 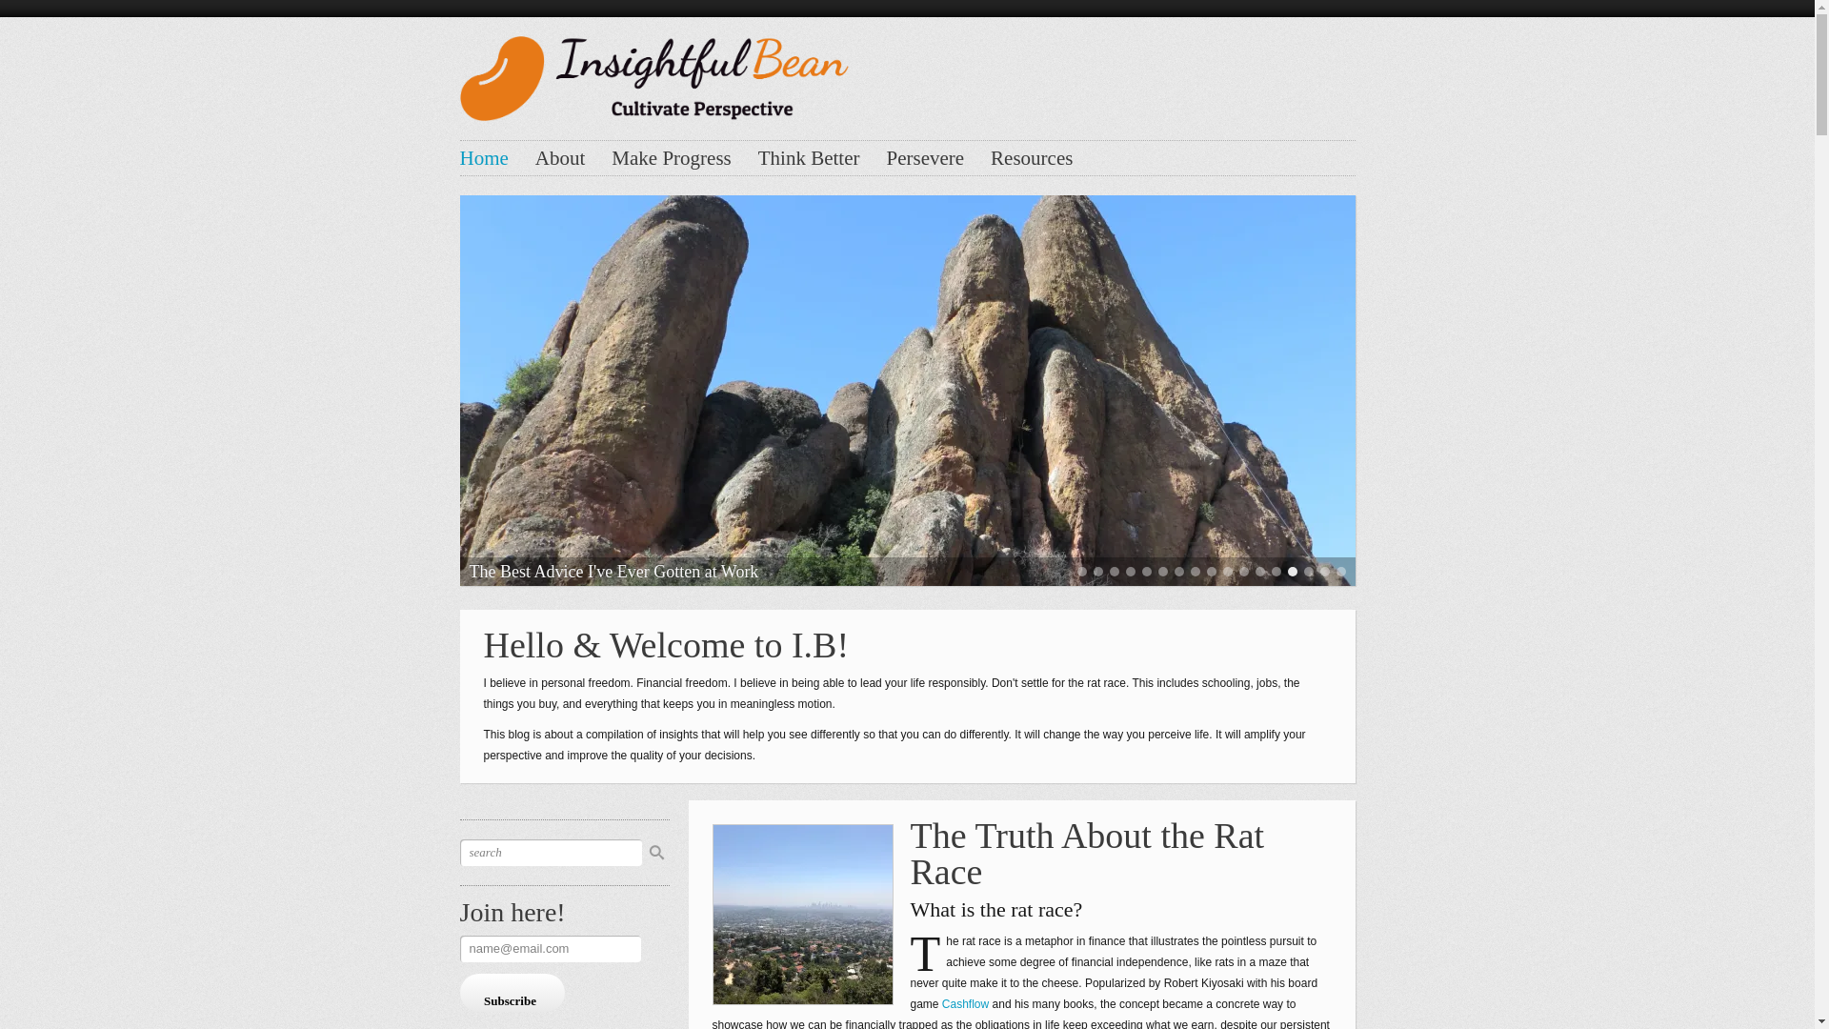 What do you see at coordinates (1088, 854) in the screenshot?
I see `The Truth About the Rat Race` at bounding box center [1088, 854].